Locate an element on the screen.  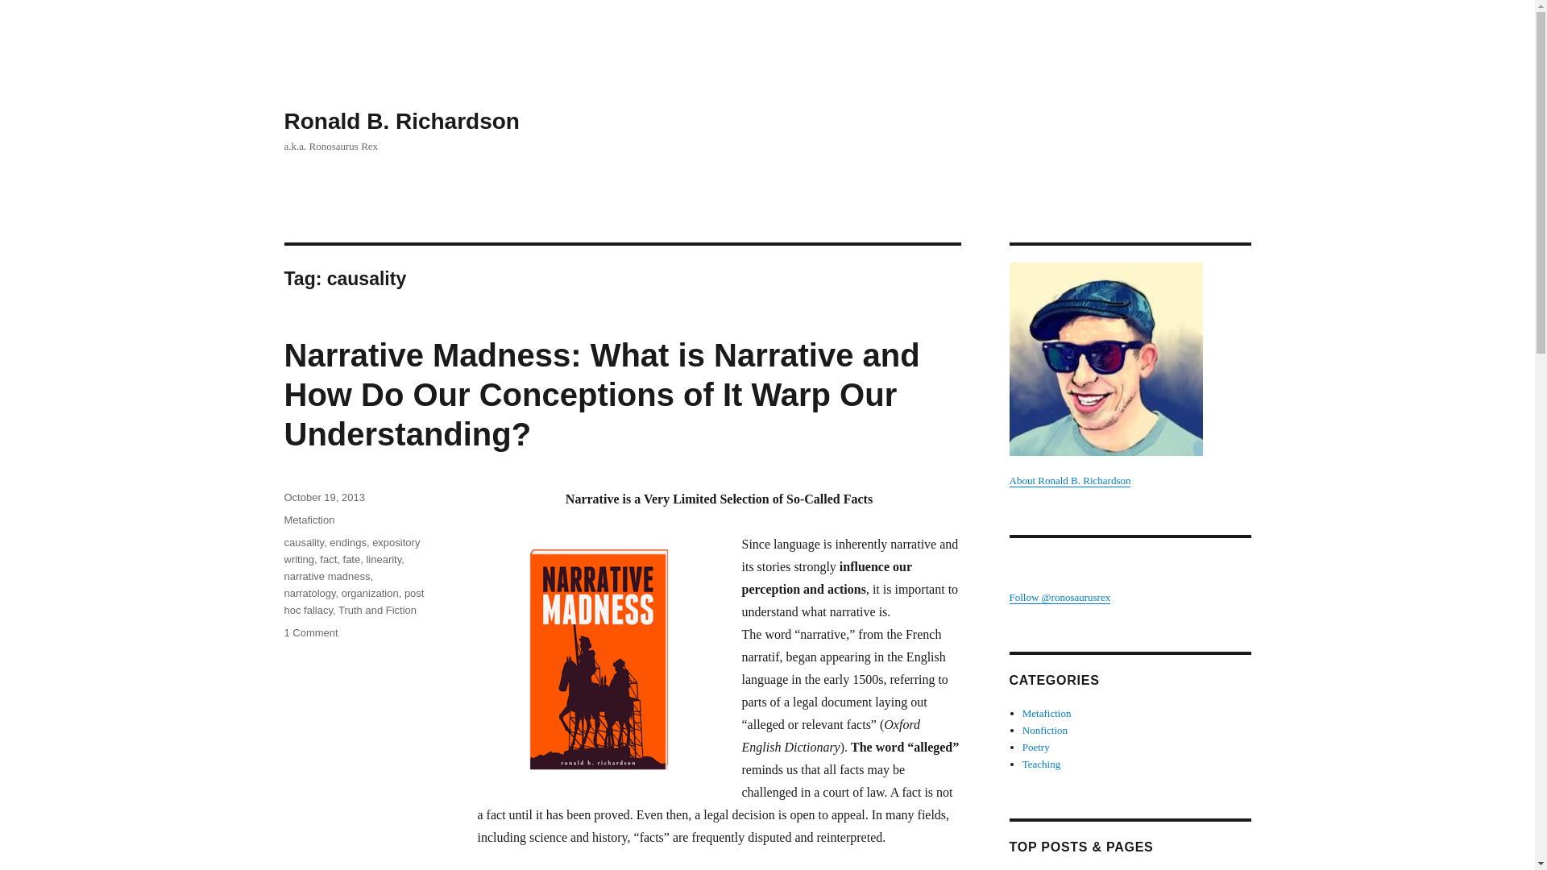
post hoc fallacy is located at coordinates (353, 601).